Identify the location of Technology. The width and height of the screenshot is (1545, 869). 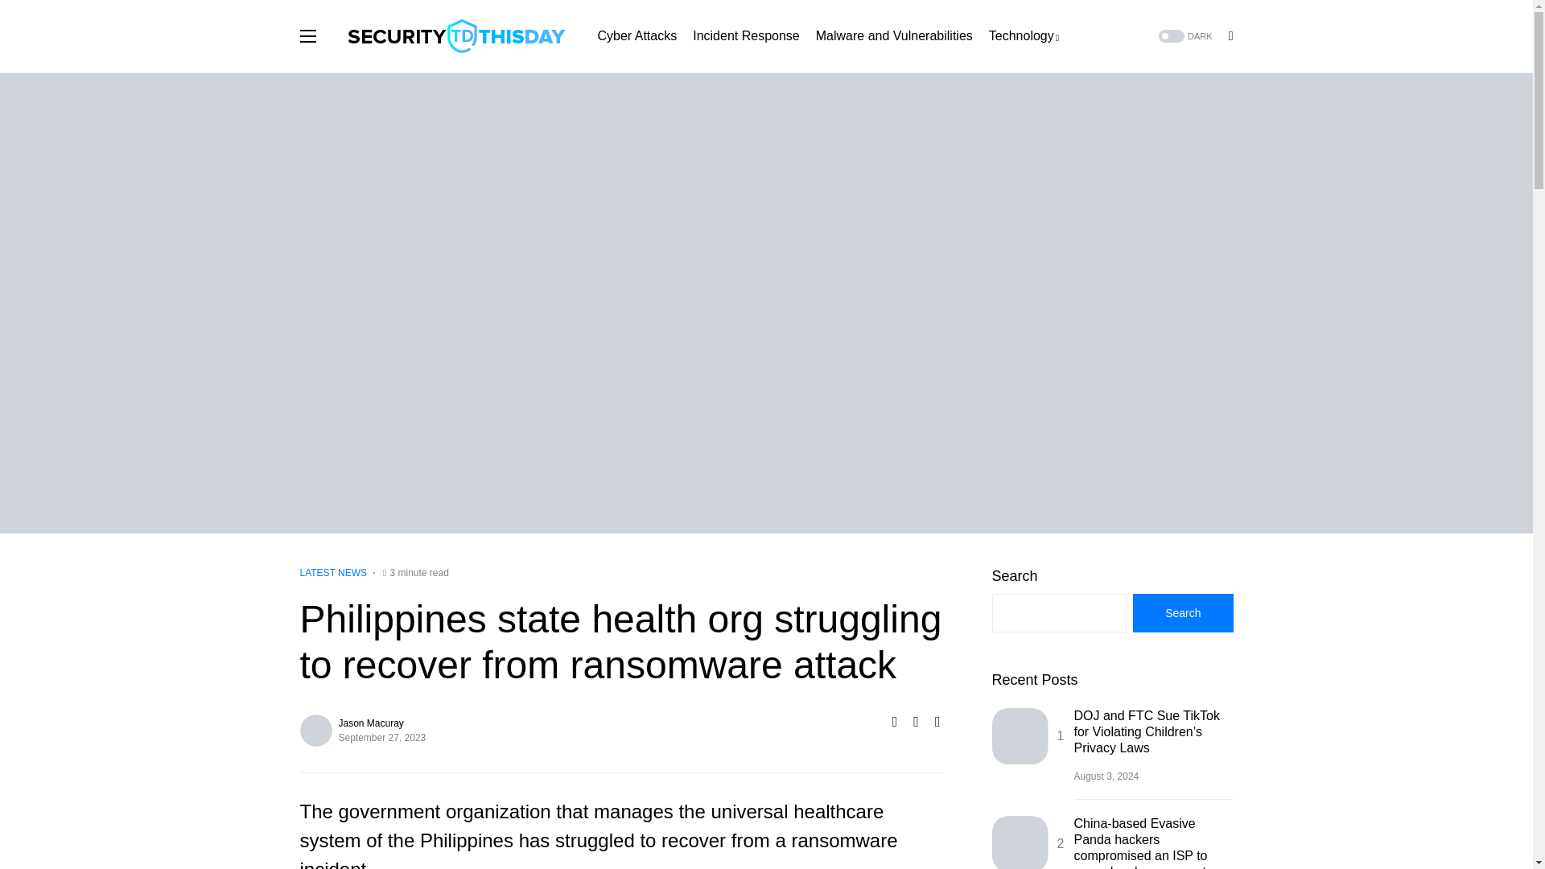
(1024, 35).